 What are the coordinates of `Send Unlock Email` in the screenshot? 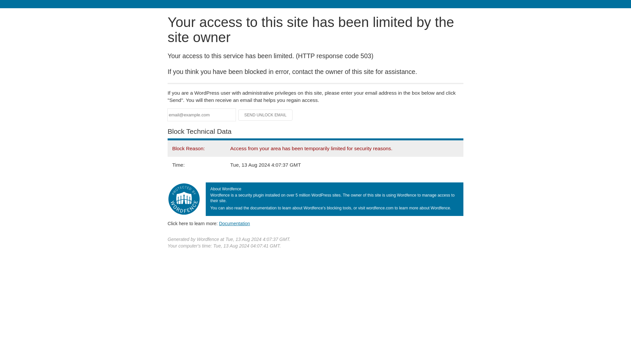 It's located at (266, 115).